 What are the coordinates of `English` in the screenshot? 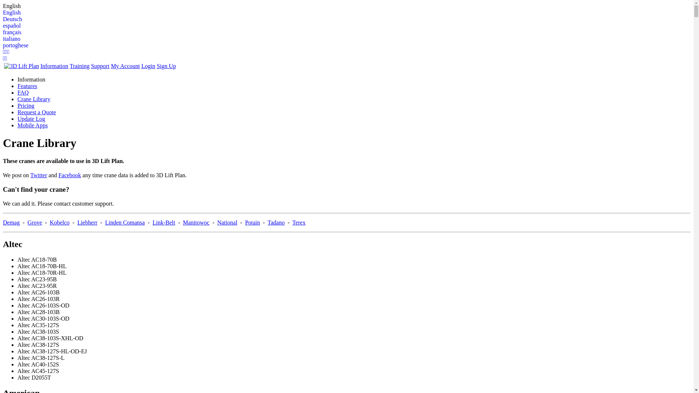 It's located at (347, 6).